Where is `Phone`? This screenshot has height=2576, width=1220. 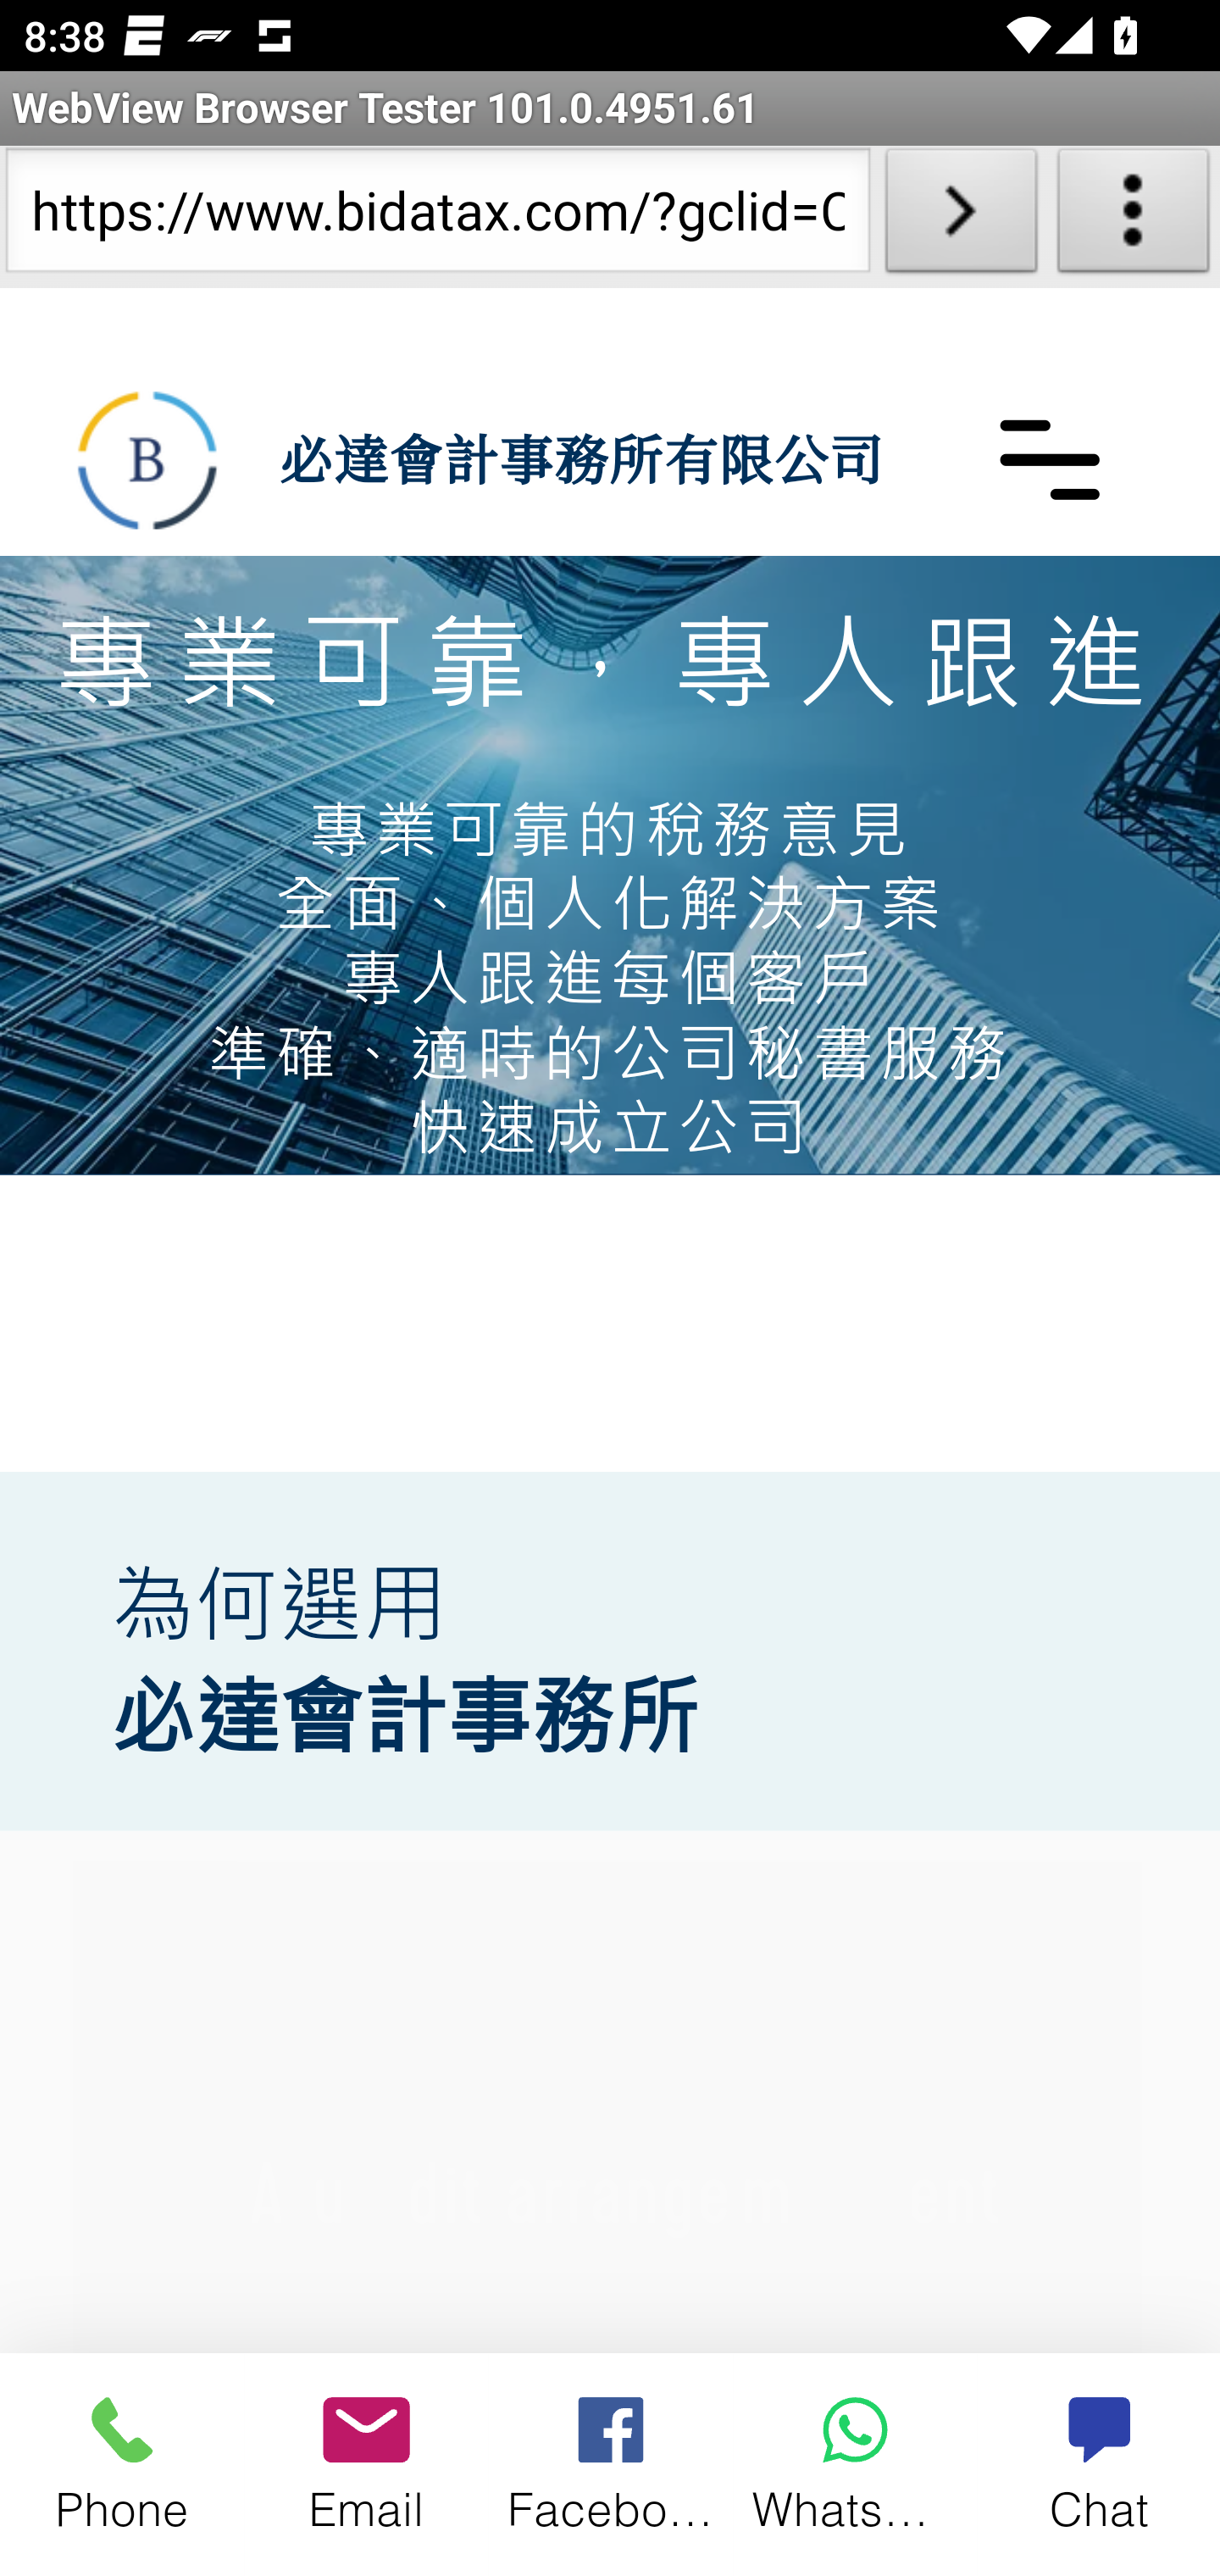 Phone is located at coordinates (122, 2462).